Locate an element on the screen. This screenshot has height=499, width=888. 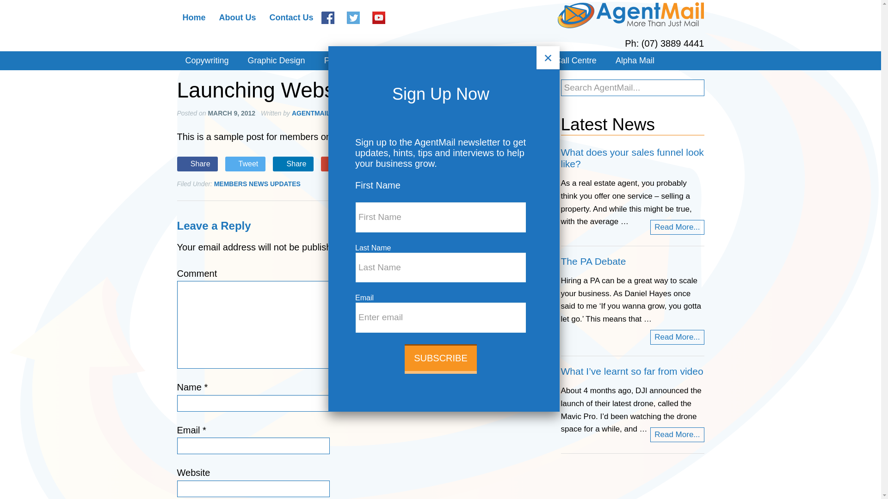
Direct Mail Distribution is located at coordinates (494, 60).